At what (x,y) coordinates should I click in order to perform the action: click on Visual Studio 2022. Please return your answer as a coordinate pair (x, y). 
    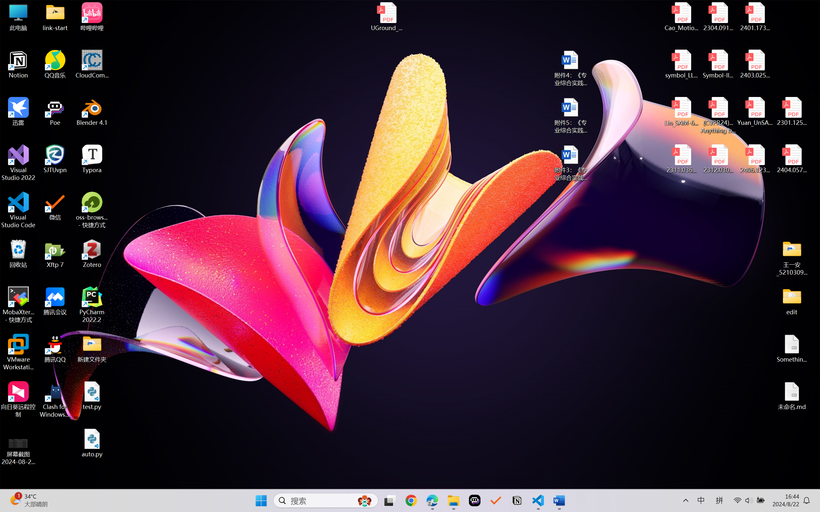
    Looking at the image, I should click on (19, 163).